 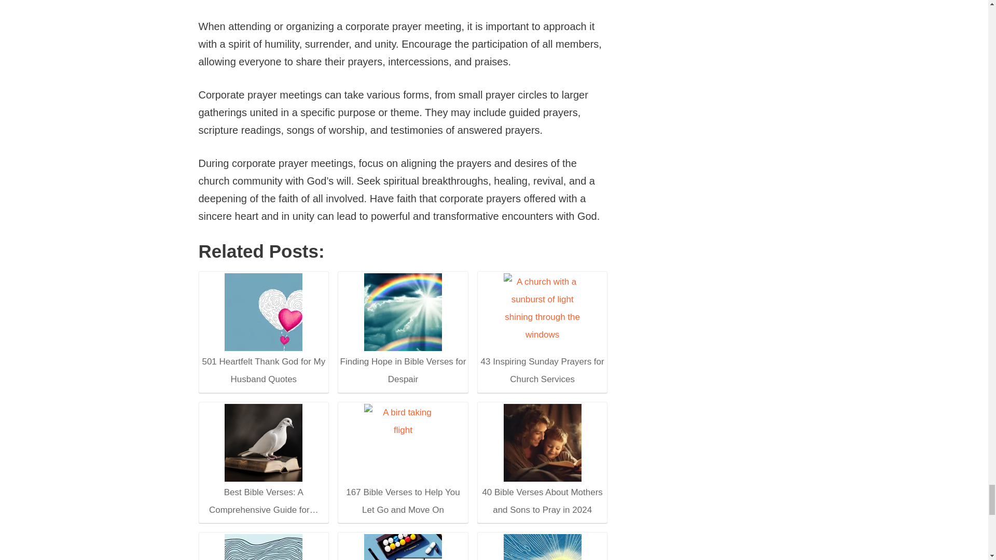 What do you see at coordinates (542, 331) in the screenshot?
I see `43 Inspiring Sunday Prayers for Church Services` at bounding box center [542, 331].